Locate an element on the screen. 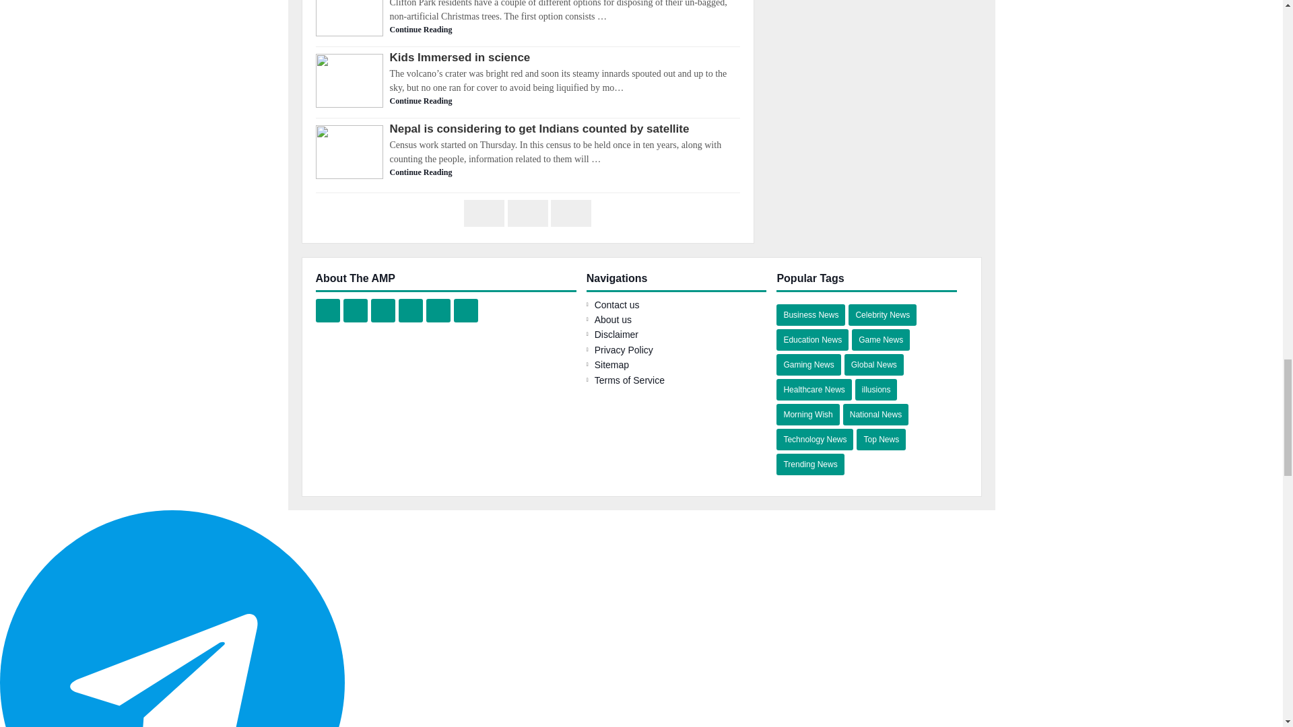 Image resolution: width=1293 pixels, height=727 pixels. Continue Reading is located at coordinates (527, 172).